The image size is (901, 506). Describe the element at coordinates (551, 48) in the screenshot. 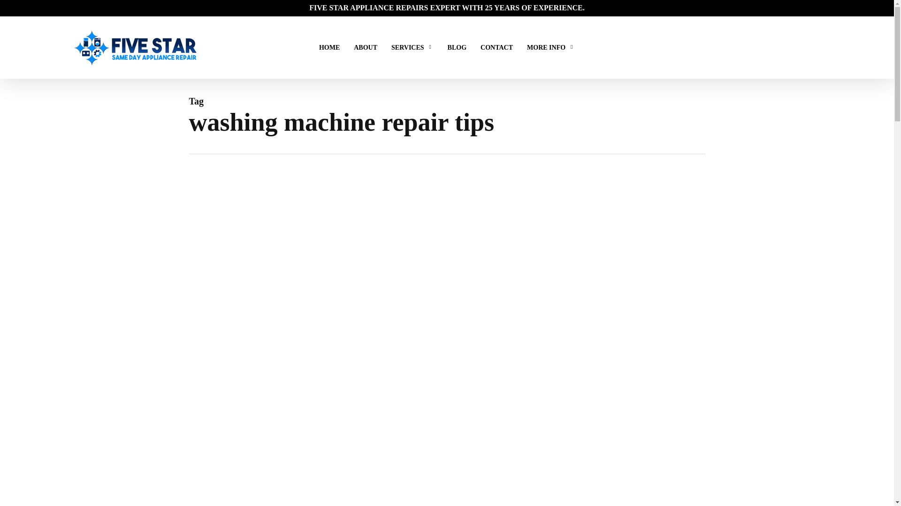

I see `MORE INFO` at that location.